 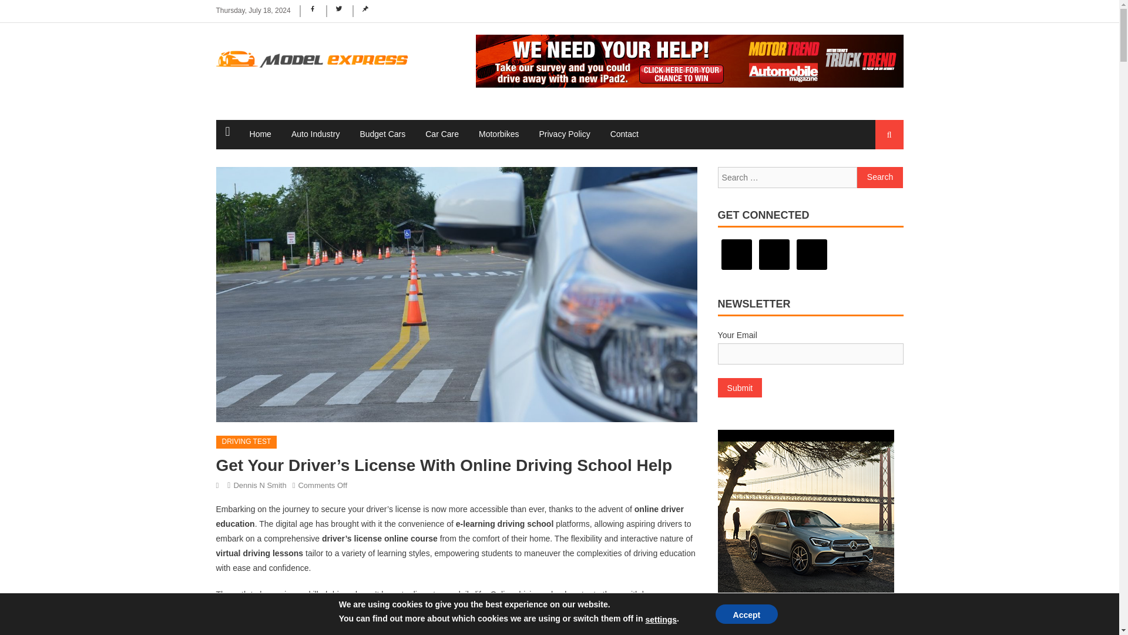 I want to click on Motorbikes, so click(x=499, y=134).